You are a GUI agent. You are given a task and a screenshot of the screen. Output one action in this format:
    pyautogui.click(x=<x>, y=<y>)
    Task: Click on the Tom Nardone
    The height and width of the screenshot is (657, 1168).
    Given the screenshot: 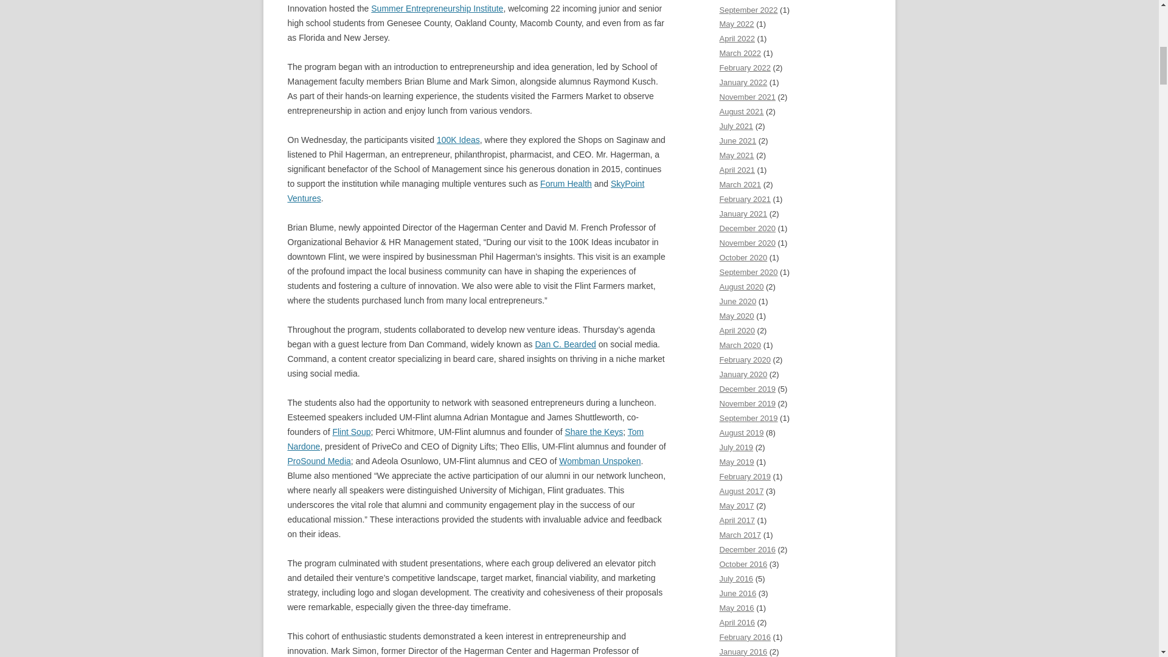 What is the action you would take?
    pyautogui.click(x=465, y=439)
    